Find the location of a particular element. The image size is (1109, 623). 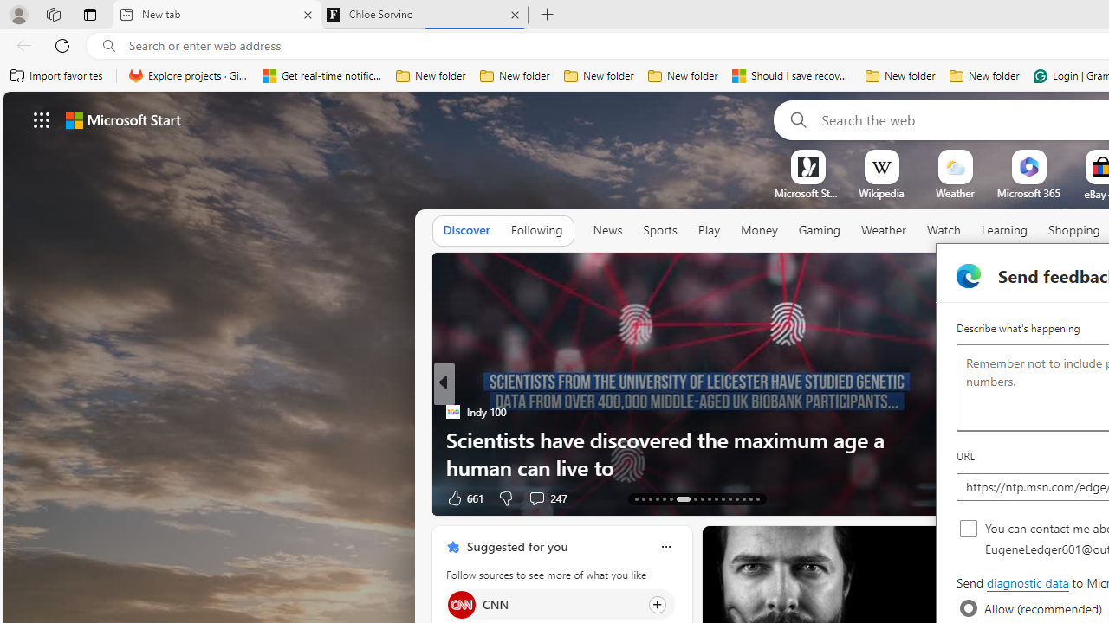

View comments 247 Comment is located at coordinates (536, 498).